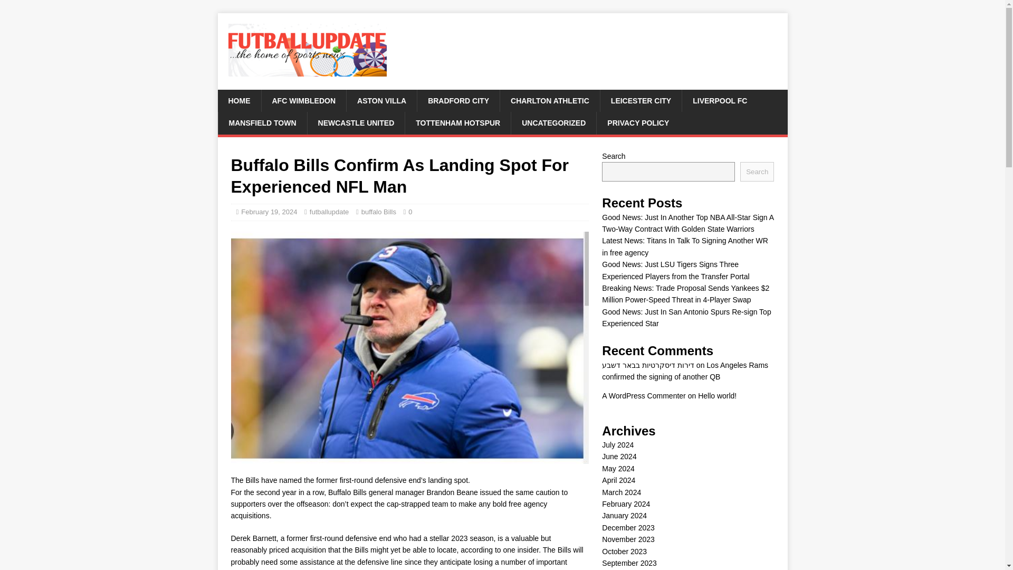 The image size is (1013, 570). What do you see at coordinates (269, 212) in the screenshot?
I see `February 19, 2024` at bounding box center [269, 212].